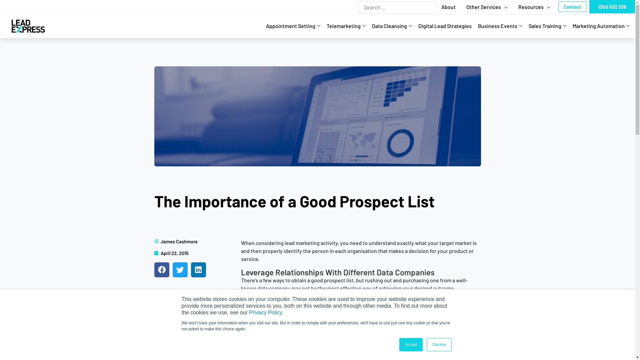 Image resolution: width=640 pixels, height=360 pixels. I want to click on Decline, so click(439, 345).